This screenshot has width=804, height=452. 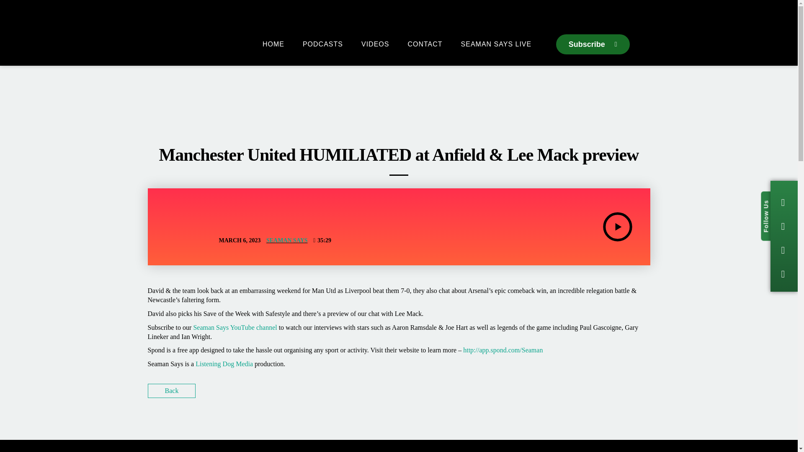 I want to click on CONTACT, so click(x=425, y=44).